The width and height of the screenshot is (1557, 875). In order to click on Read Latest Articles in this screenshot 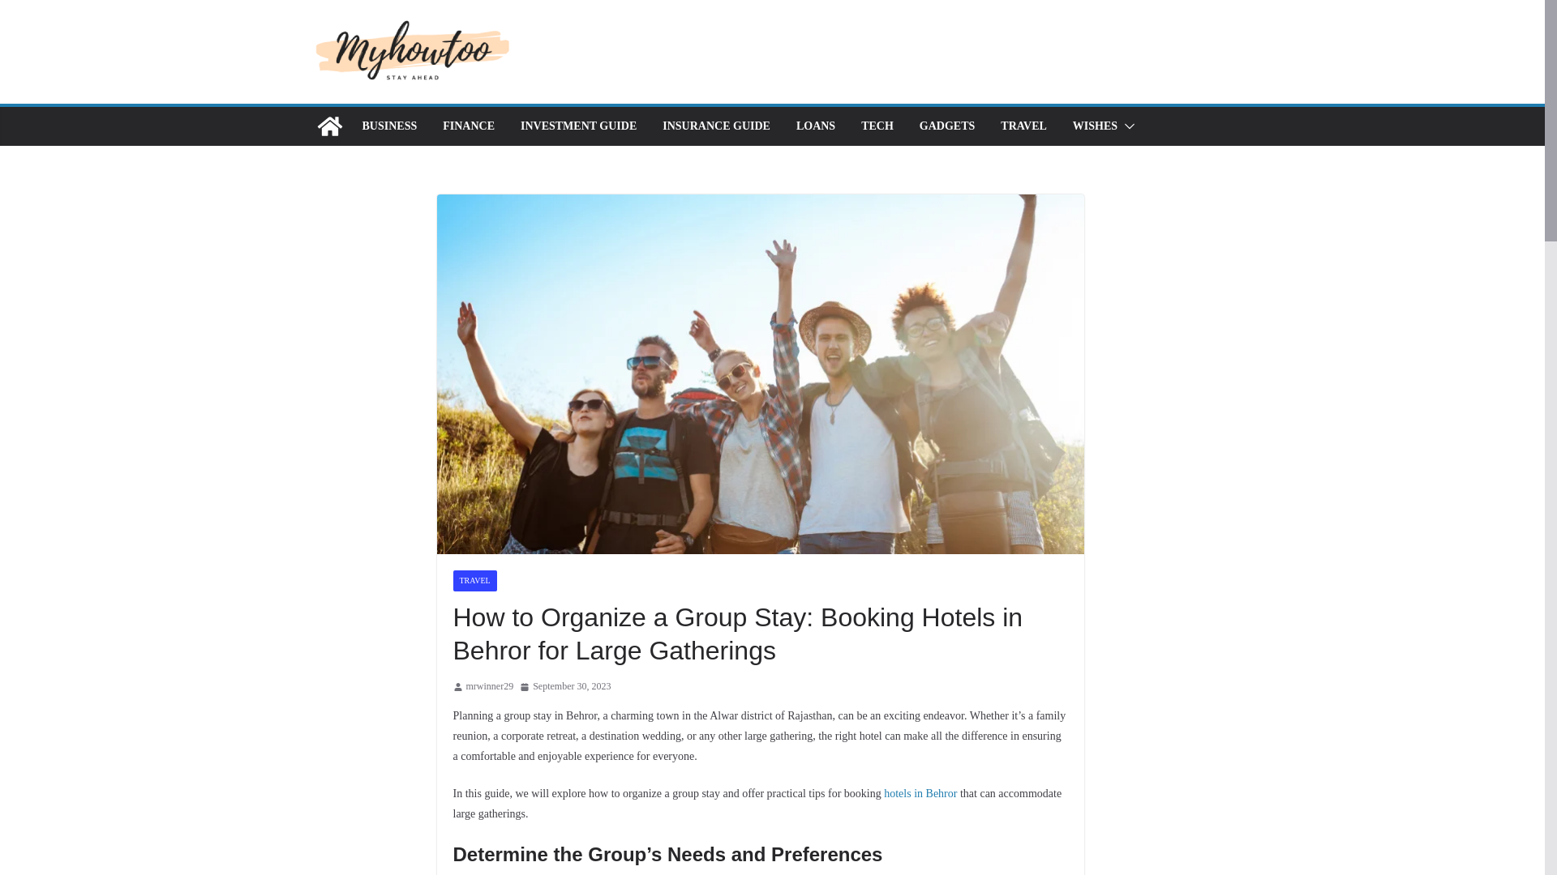, I will do `click(329, 126)`.